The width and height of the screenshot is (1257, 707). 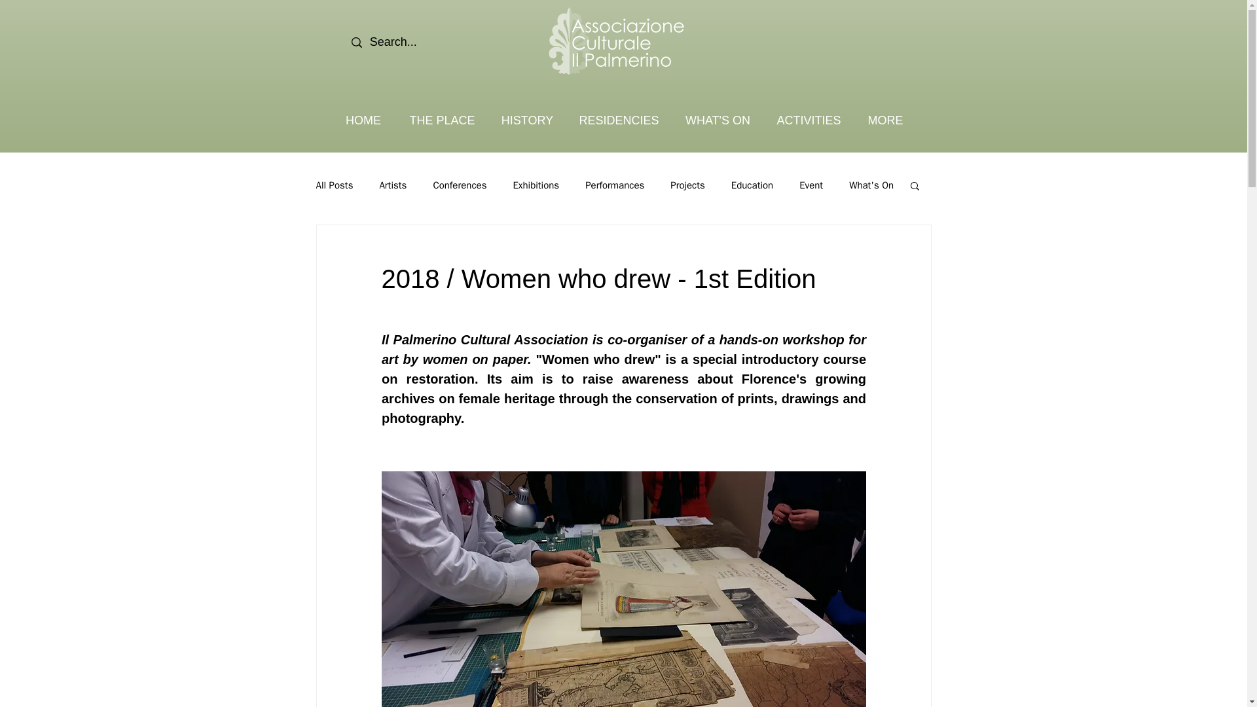 I want to click on All Posts, so click(x=334, y=185).